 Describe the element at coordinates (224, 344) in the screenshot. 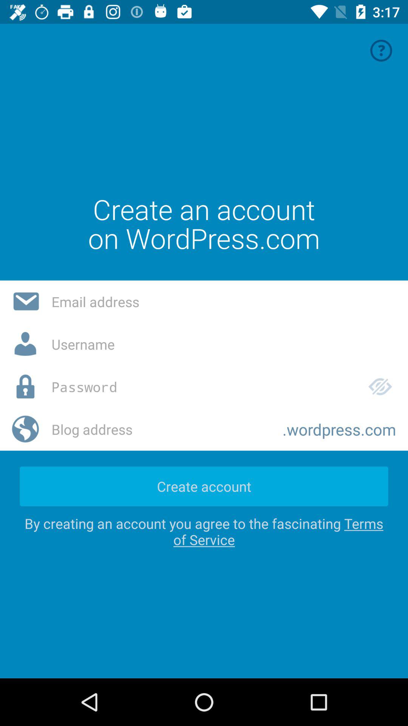

I see `text box` at that location.